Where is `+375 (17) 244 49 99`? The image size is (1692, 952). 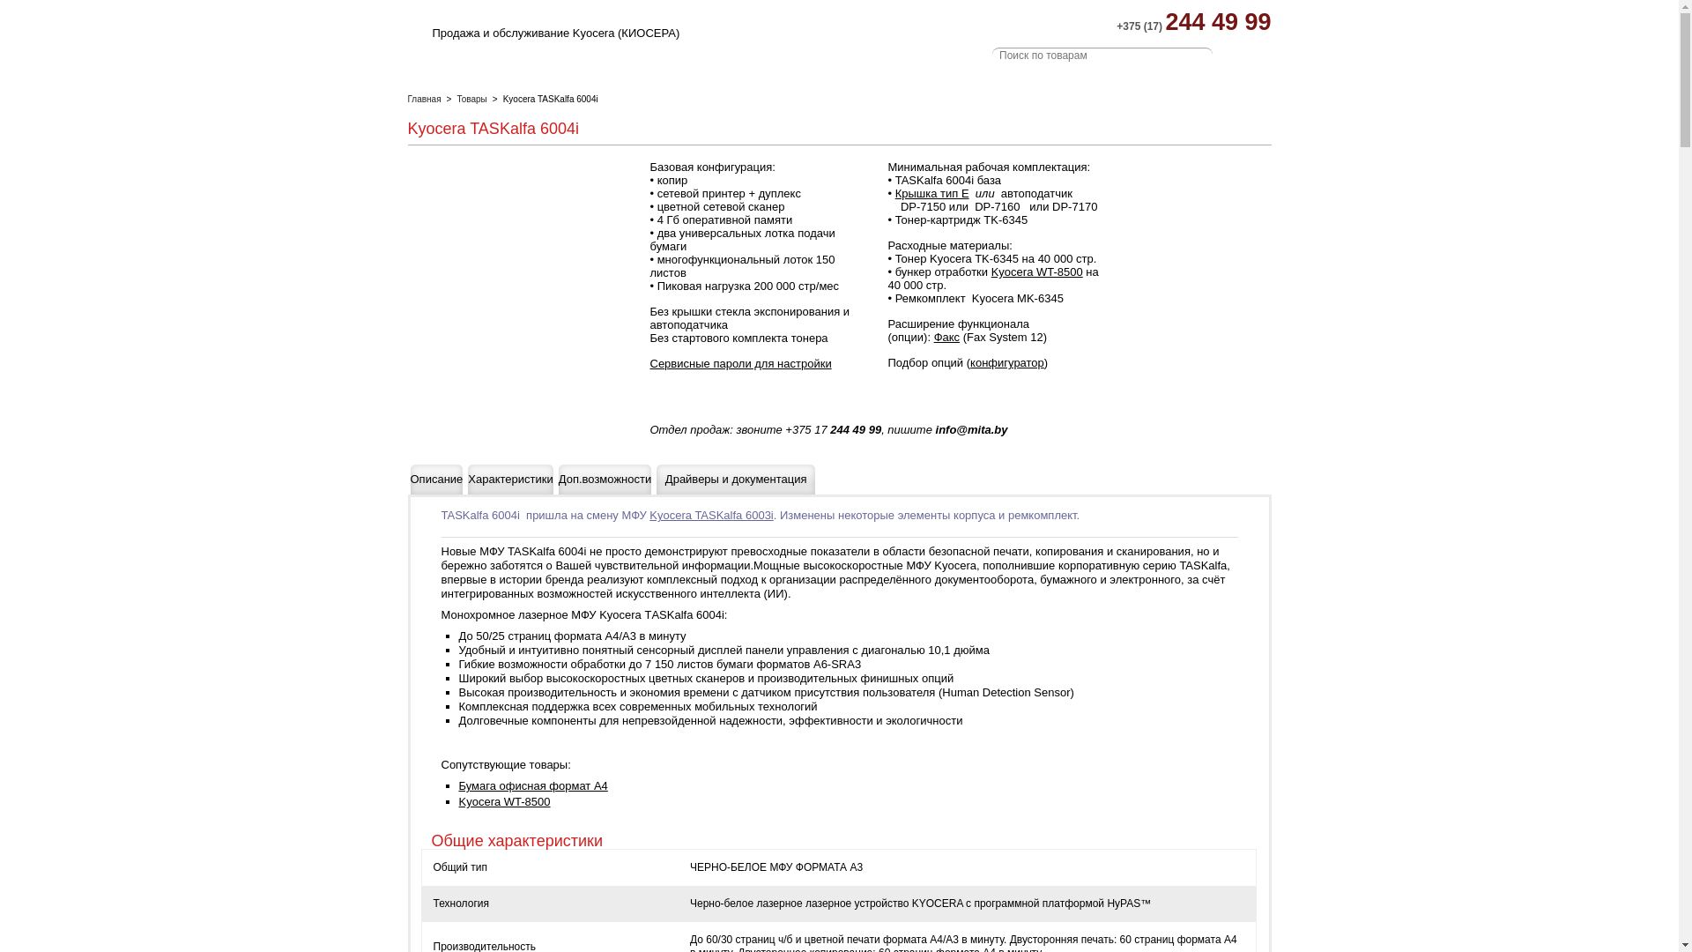 +375 (17) 244 49 99 is located at coordinates (1193, 22).